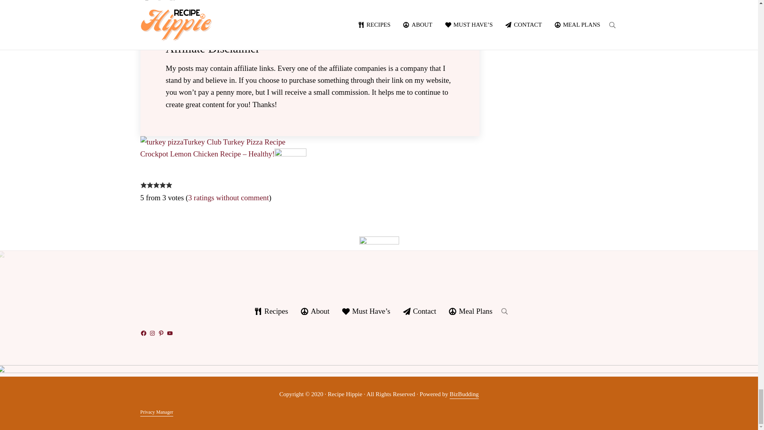  Describe the element at coordinates (146, 4) in the screenshot. I see `Share on Facebook` at that location.